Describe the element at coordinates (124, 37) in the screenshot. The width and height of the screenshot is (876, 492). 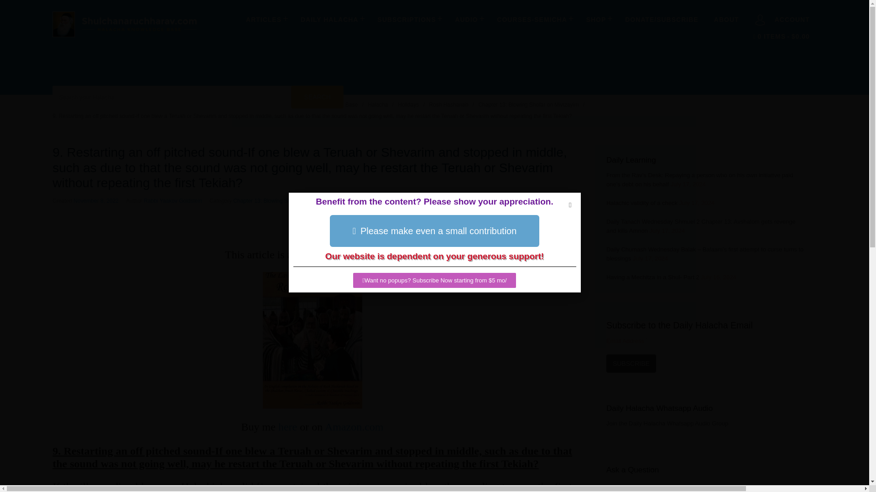
I see `Shulchanaruchharav.com` at that location.